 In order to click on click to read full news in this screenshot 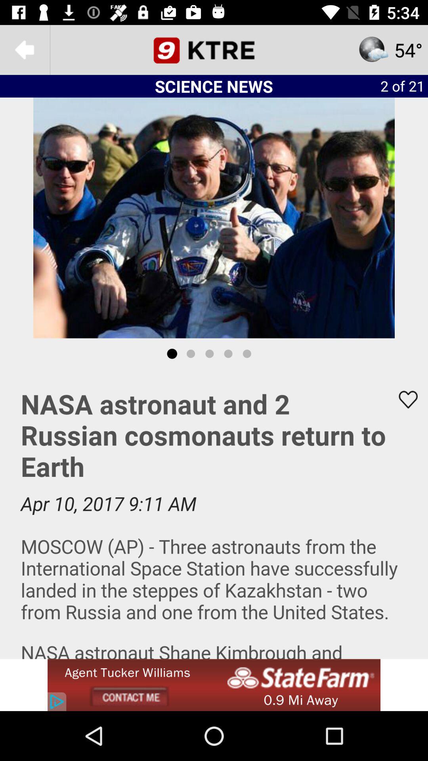, I will do `click(214, 514)`.